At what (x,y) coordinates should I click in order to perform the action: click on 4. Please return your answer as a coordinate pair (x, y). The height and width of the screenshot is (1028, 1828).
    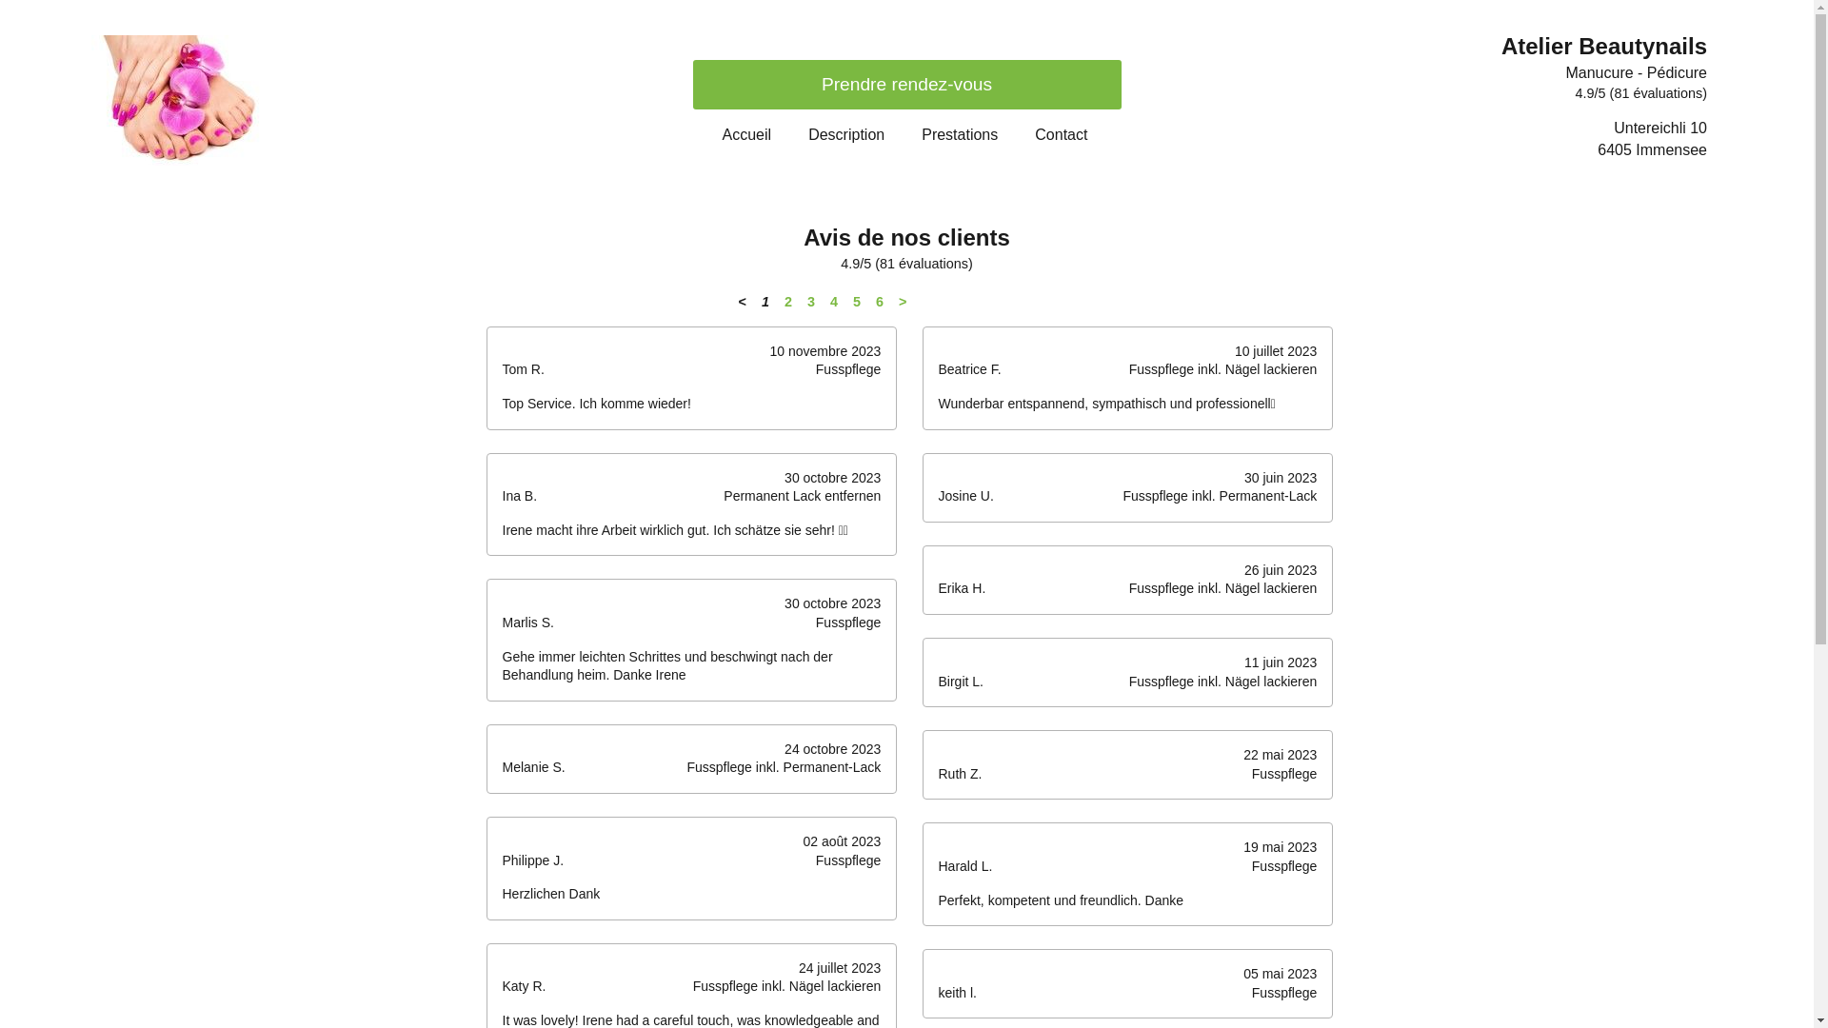
    Looking at the image, I should click on (834, 302).